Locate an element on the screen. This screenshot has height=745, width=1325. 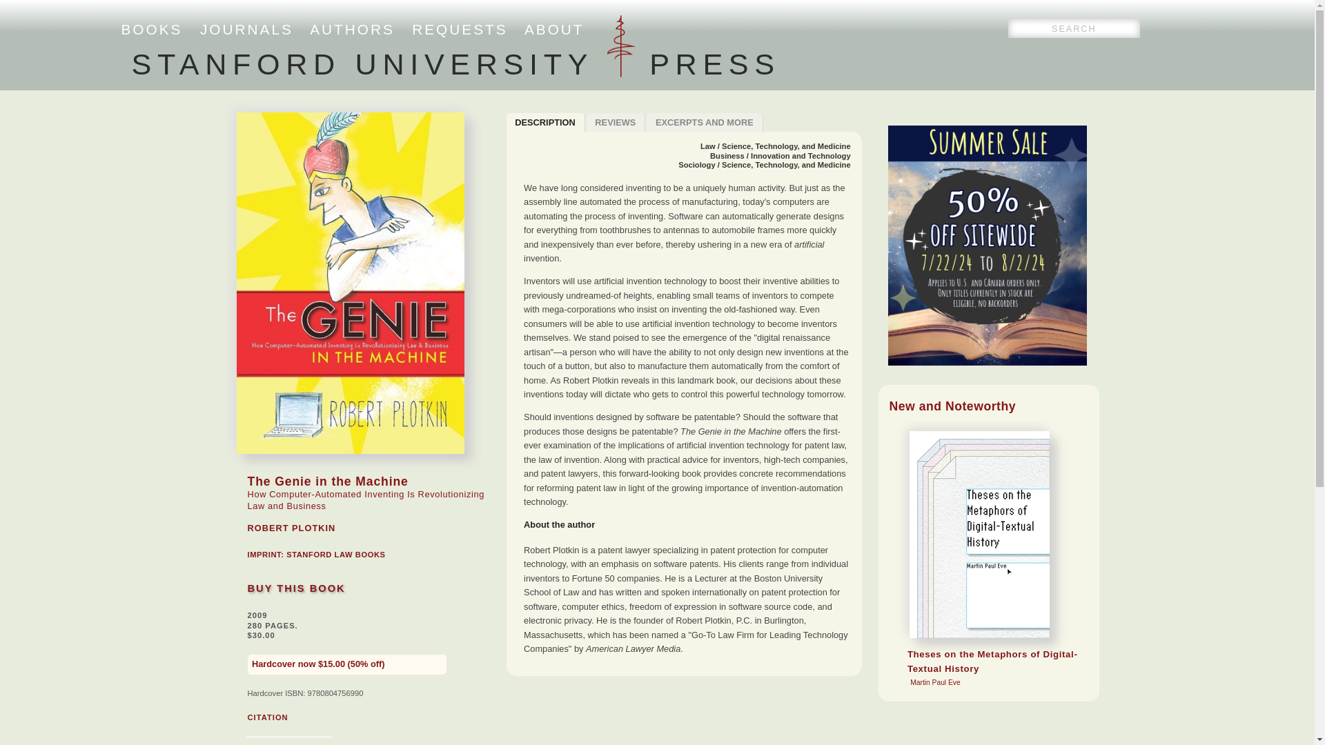
JOURNALS is located at coordinates (554, 29).